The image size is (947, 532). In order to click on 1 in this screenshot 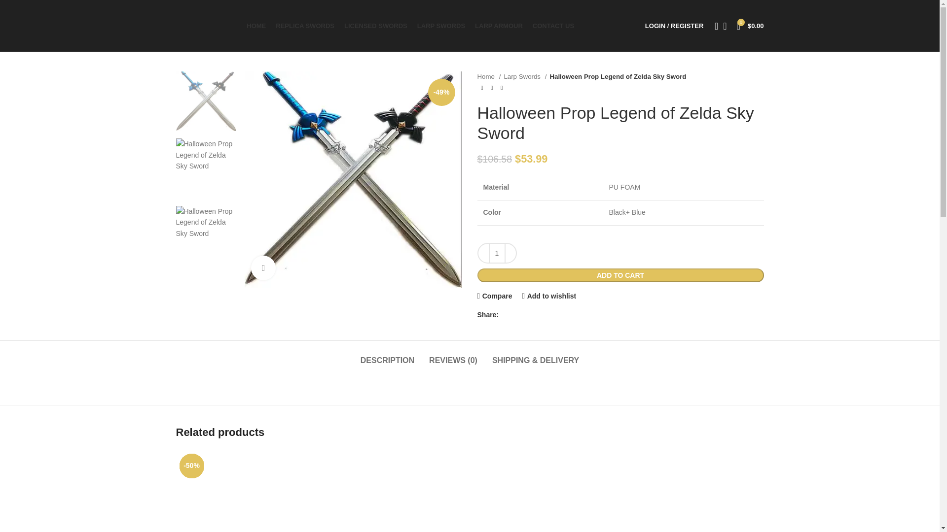, I will do `click(496, 253)`.